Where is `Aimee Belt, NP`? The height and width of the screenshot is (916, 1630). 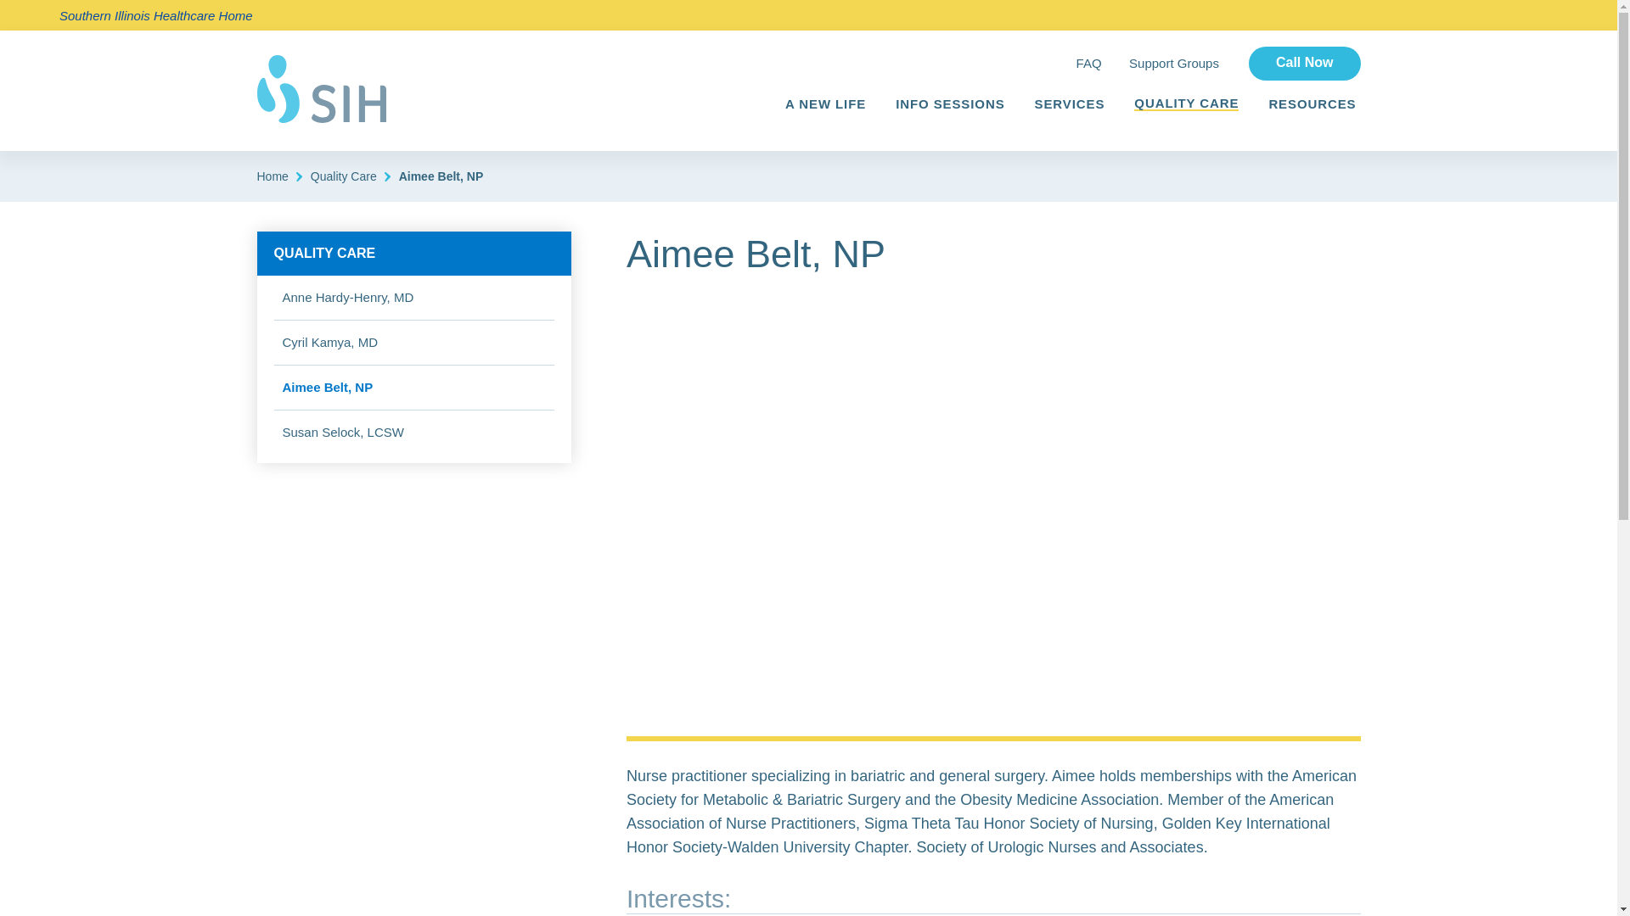 Aimee Belt, NP is located at coordinates (328, 387).